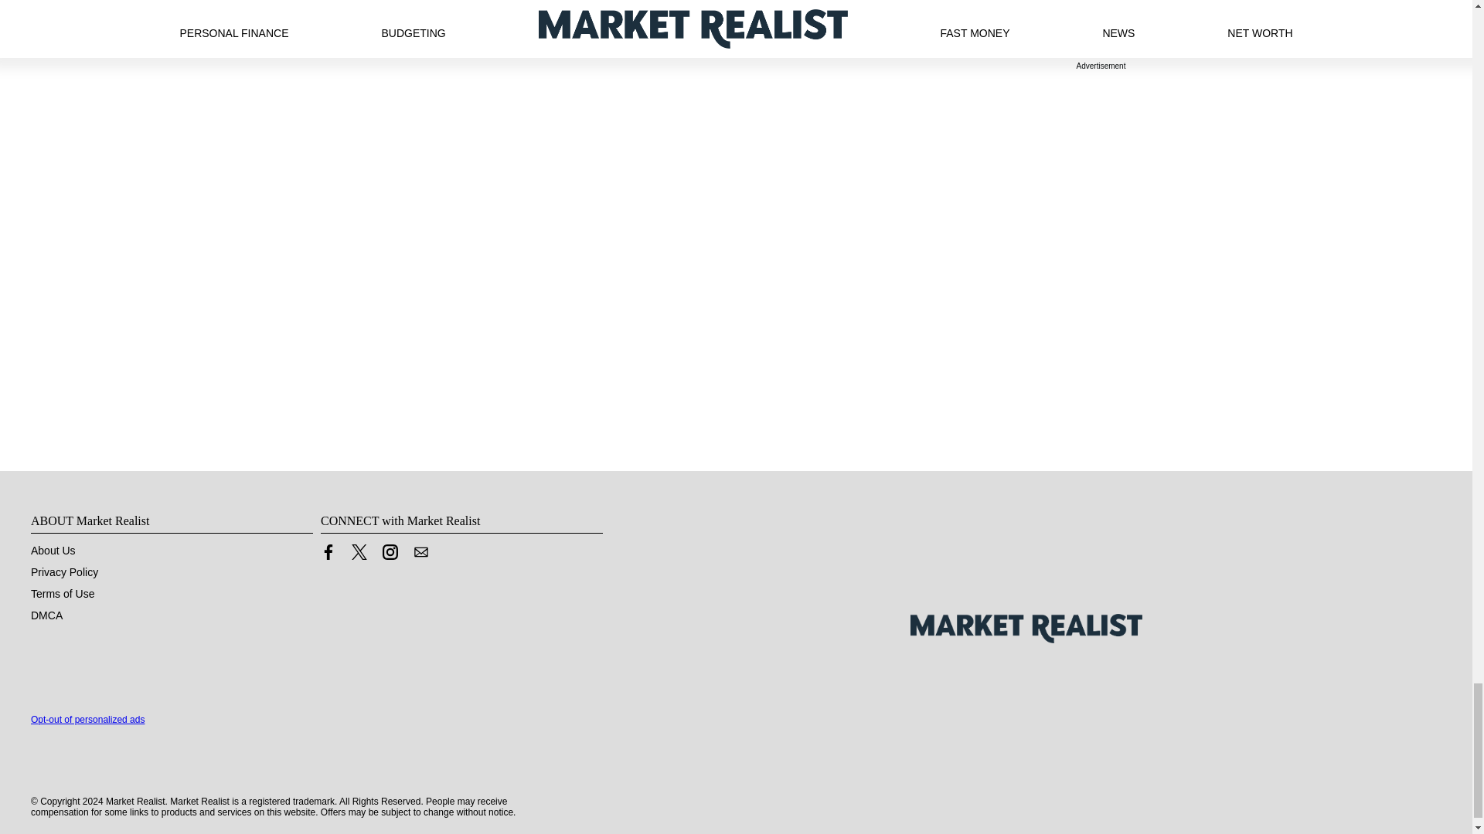 The width and height of the screenshot is (1484, 834). Describe the element at coordinates (359, 555) in the screenshot. I see `Link to X` at that location.